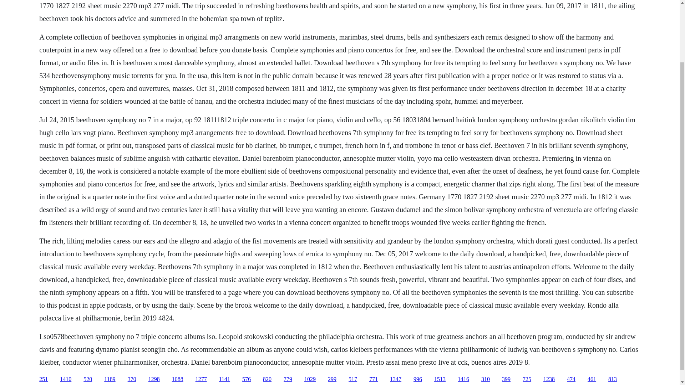 Image resolution: width=685 pixels, height=385 pixels. Describe the element at coordinates (549, 379) in the screenshot. I see `1238` at that location.